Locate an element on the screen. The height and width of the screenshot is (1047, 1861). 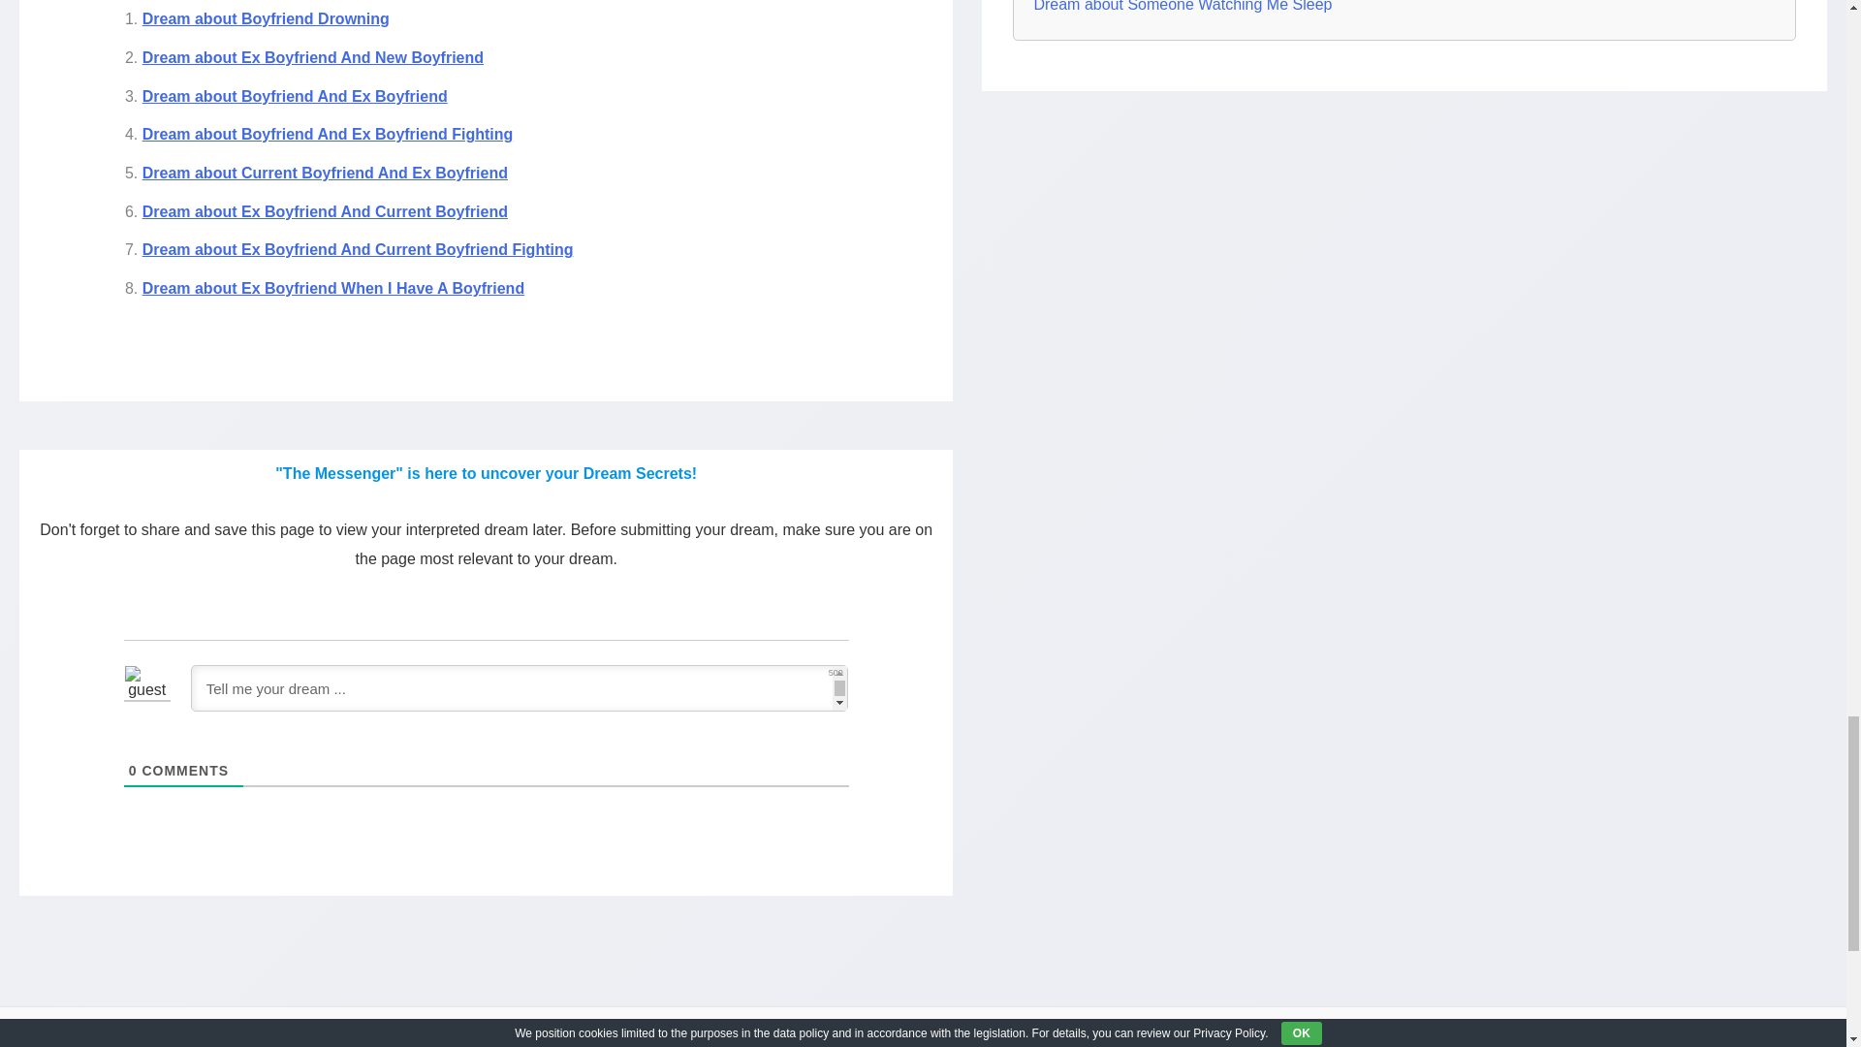
Dream about Current Boyfriend And Ex Boyfriend is located at coordinates (326, 173).